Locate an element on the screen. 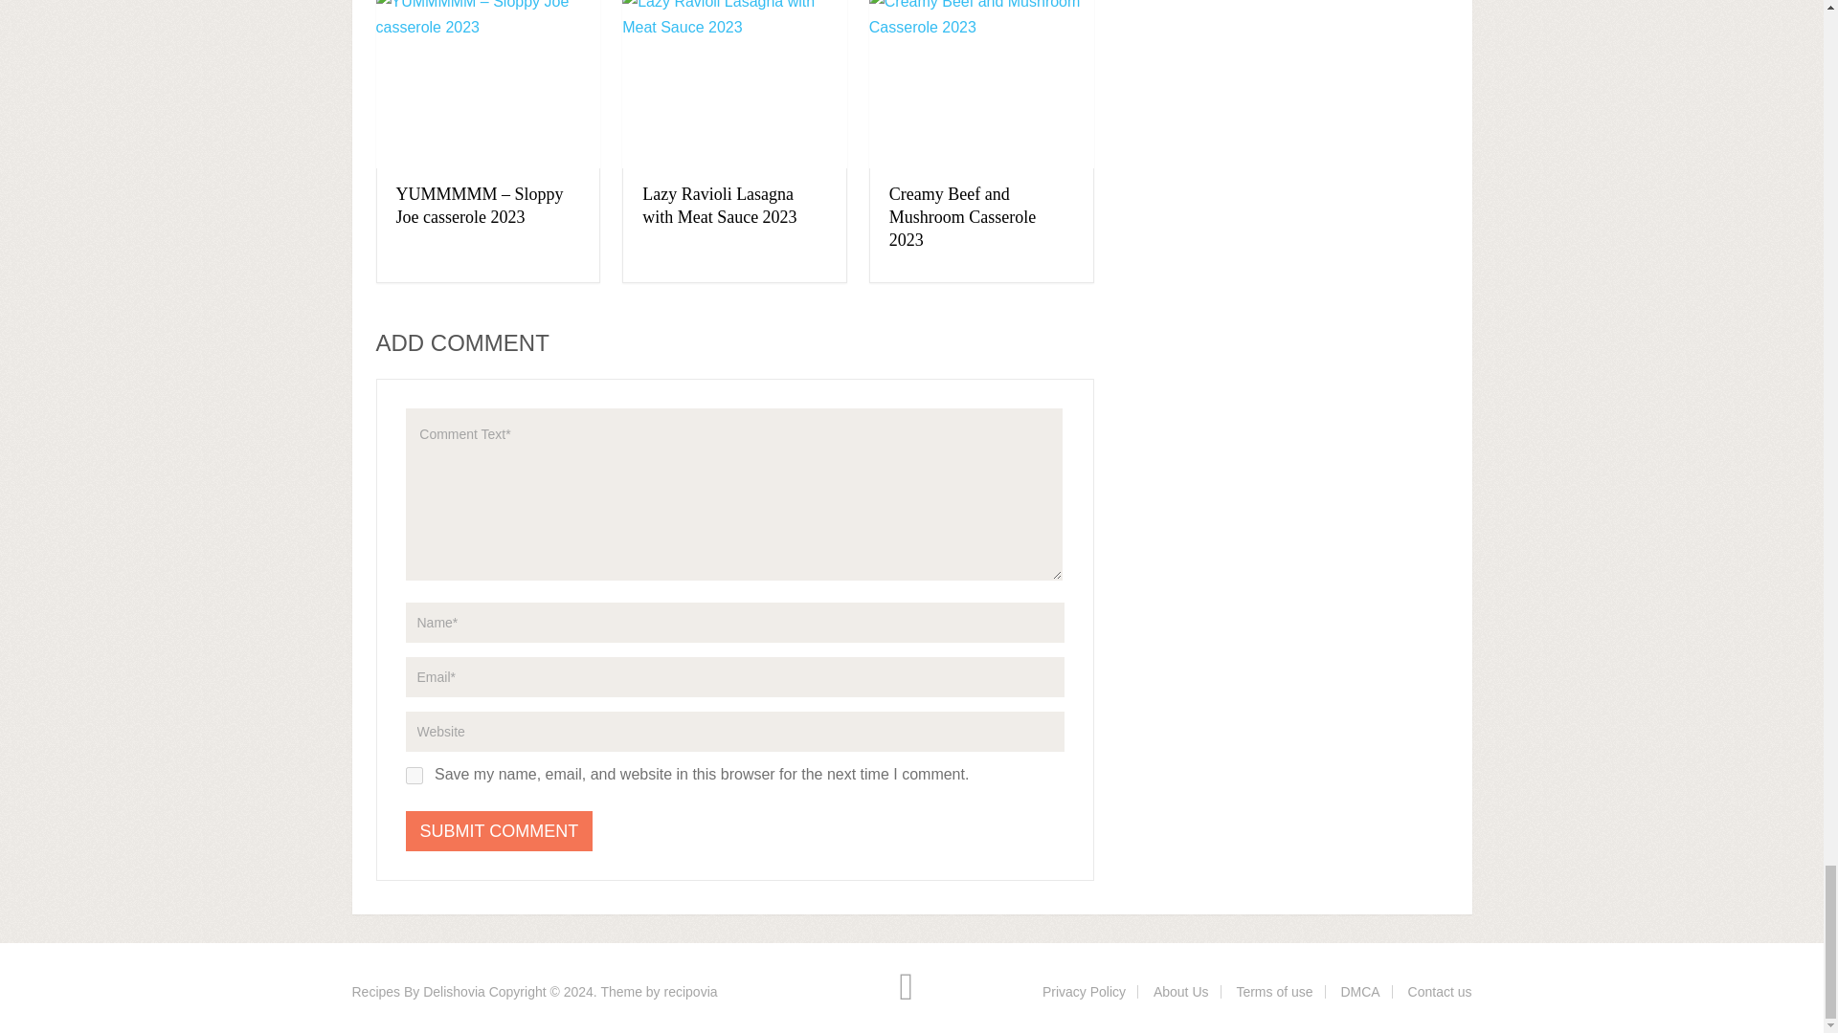 The width and height of the screenshot is (1838, 1033). Terms of use is located at coordinates (1273, 992).